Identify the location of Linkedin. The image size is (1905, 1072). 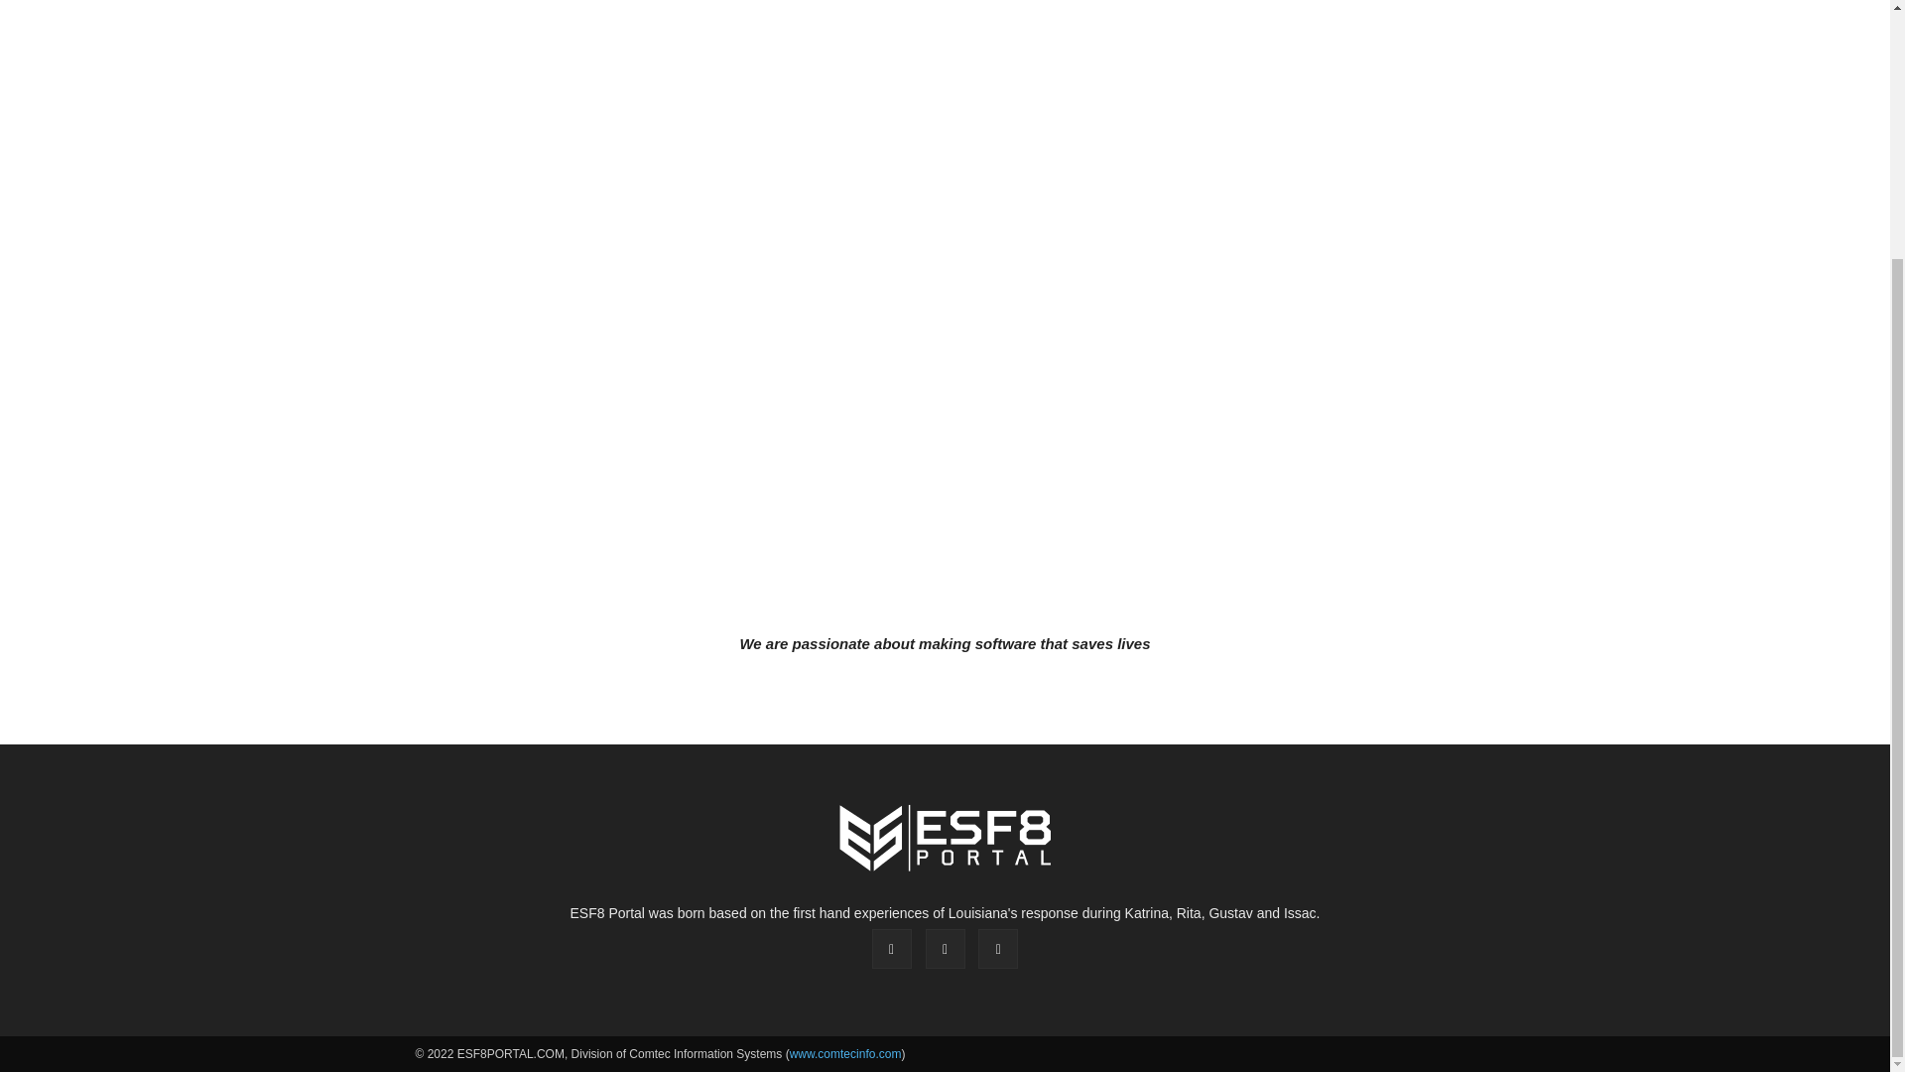
(944, 949).